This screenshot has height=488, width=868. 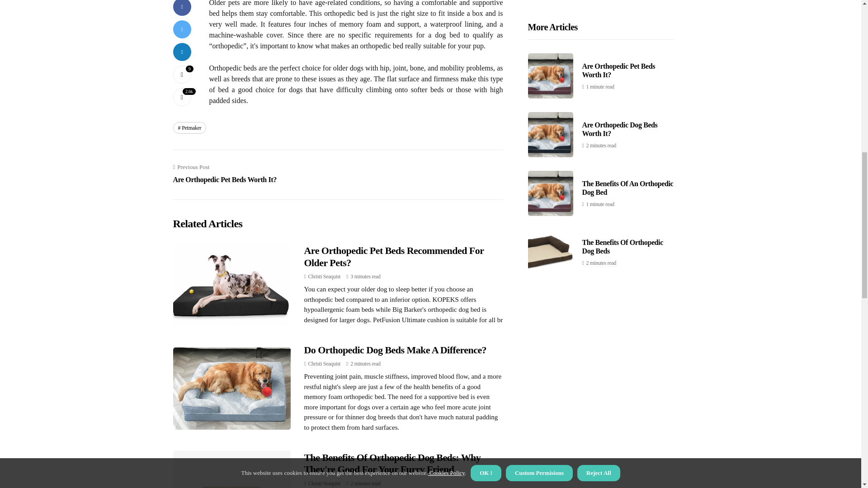 I want to click on Do Orthopedic Dog Beds Make A Difference?, so click(x=325, y=364).